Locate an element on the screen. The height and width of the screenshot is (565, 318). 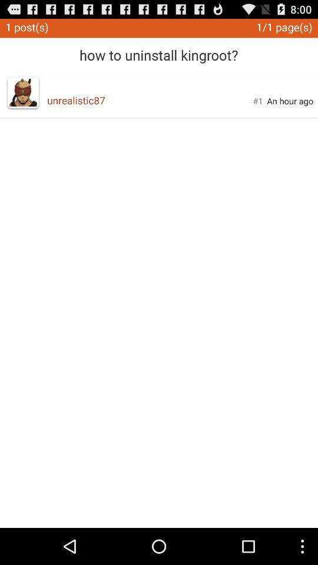
click the unrealistic87 icon is located at coordinates (150, 100).